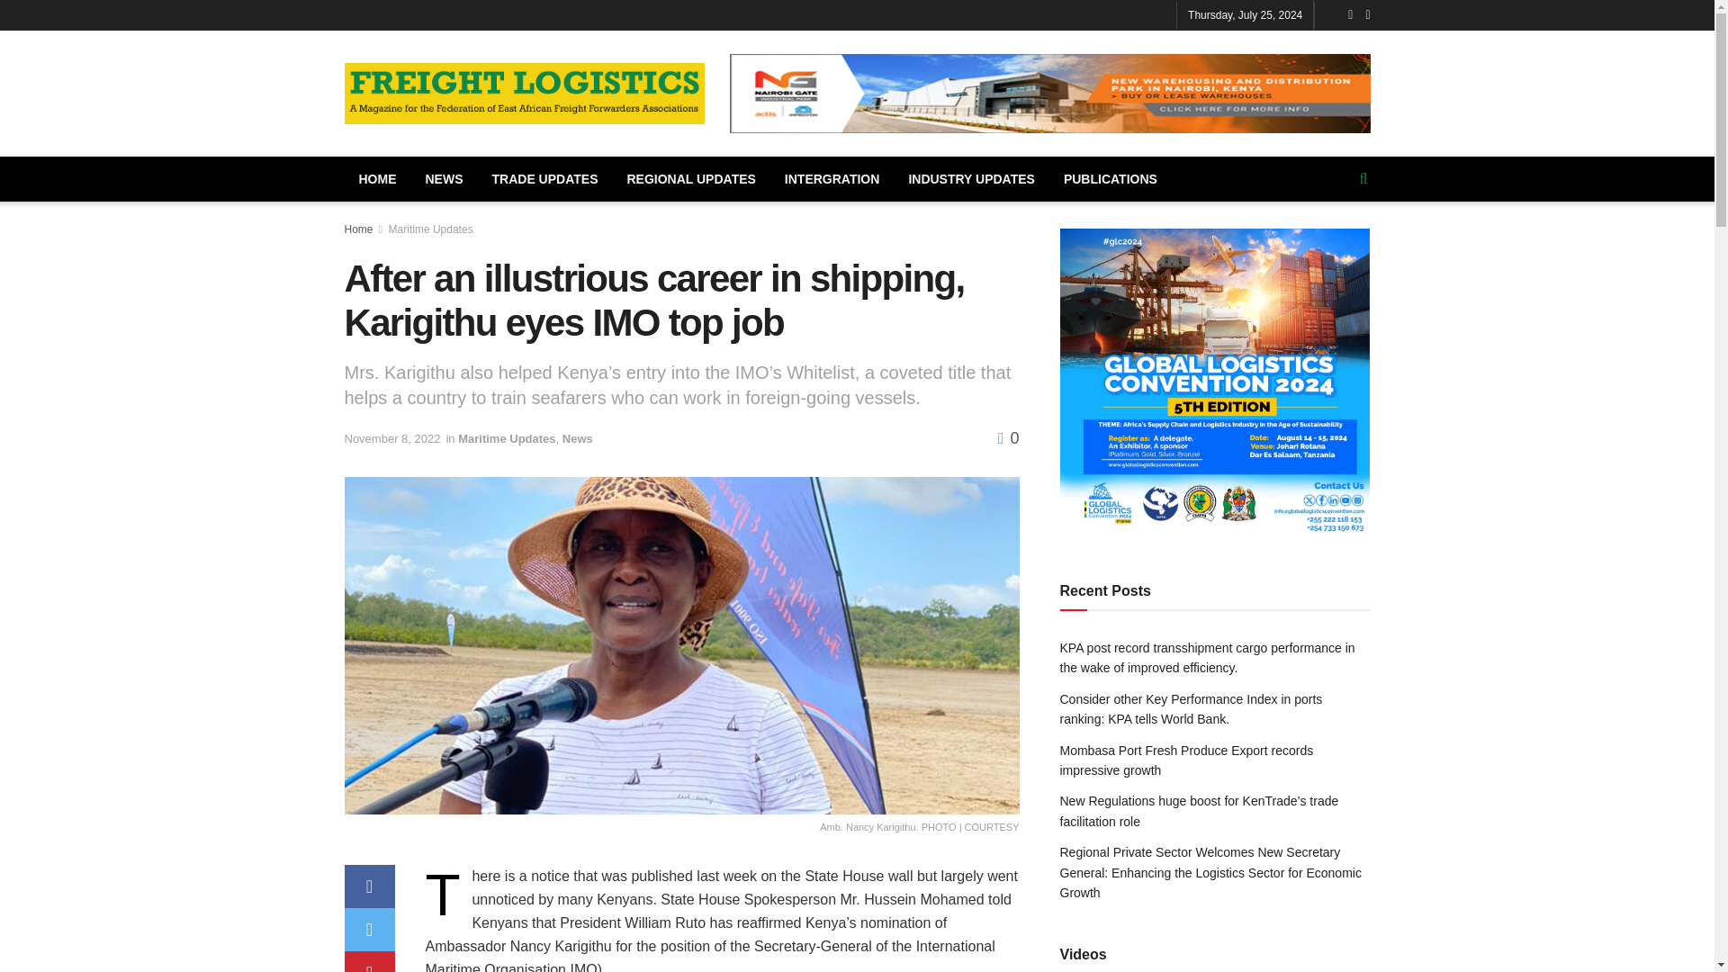 This screenshot has height=972, width=1728. What do you see at coordinates (443, 178) in the screenshot?
I see `NEWS` at bounding box center [443, 178].